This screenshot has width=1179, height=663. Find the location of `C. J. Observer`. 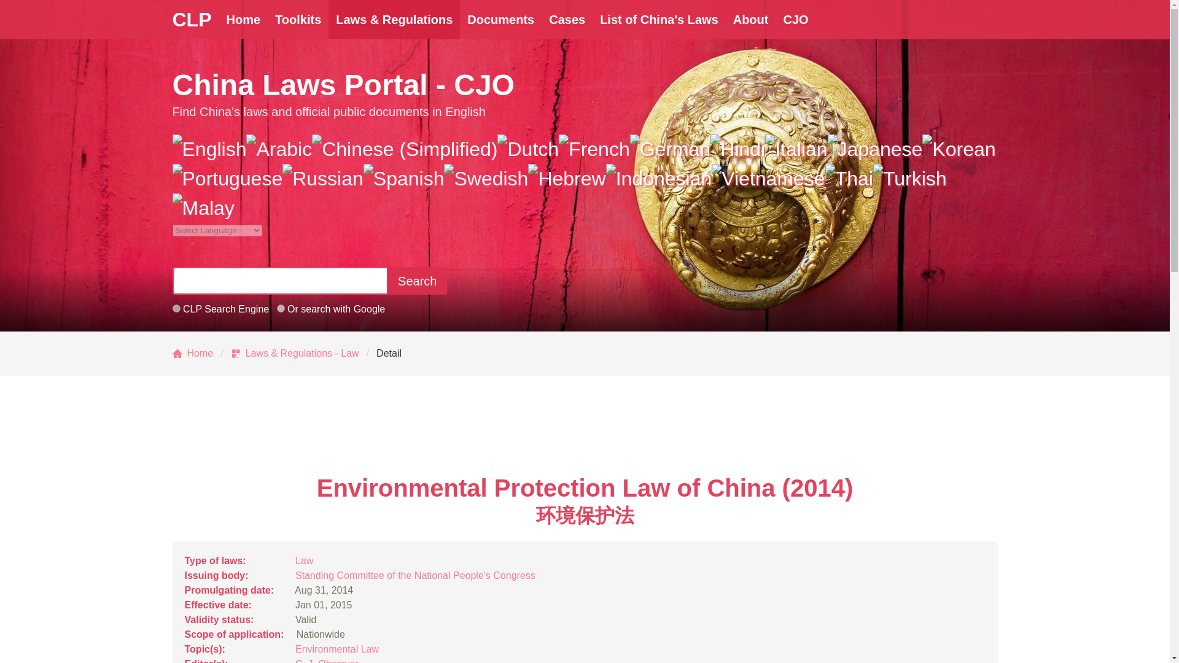

C. J. Observer is located at coordinates (327, 661).